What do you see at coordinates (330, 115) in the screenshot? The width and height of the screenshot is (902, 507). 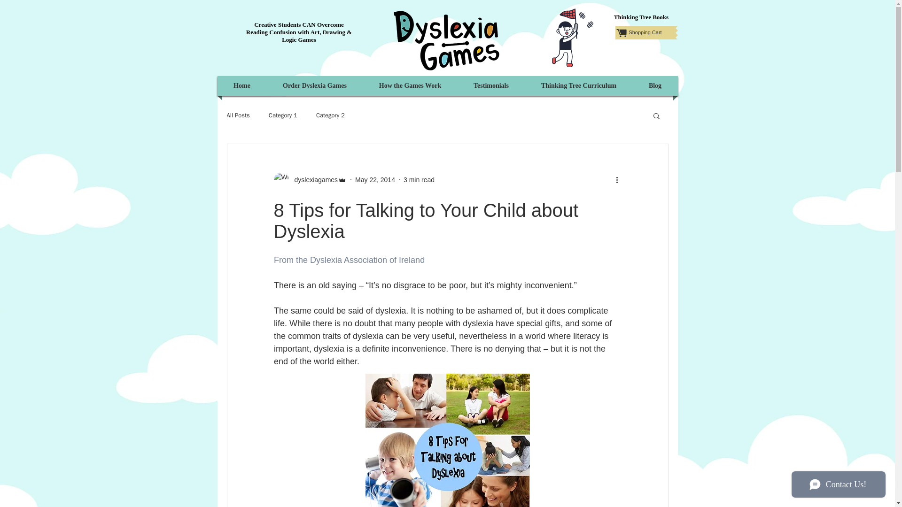 I see `Category 2` at bounding box center [330, 115].